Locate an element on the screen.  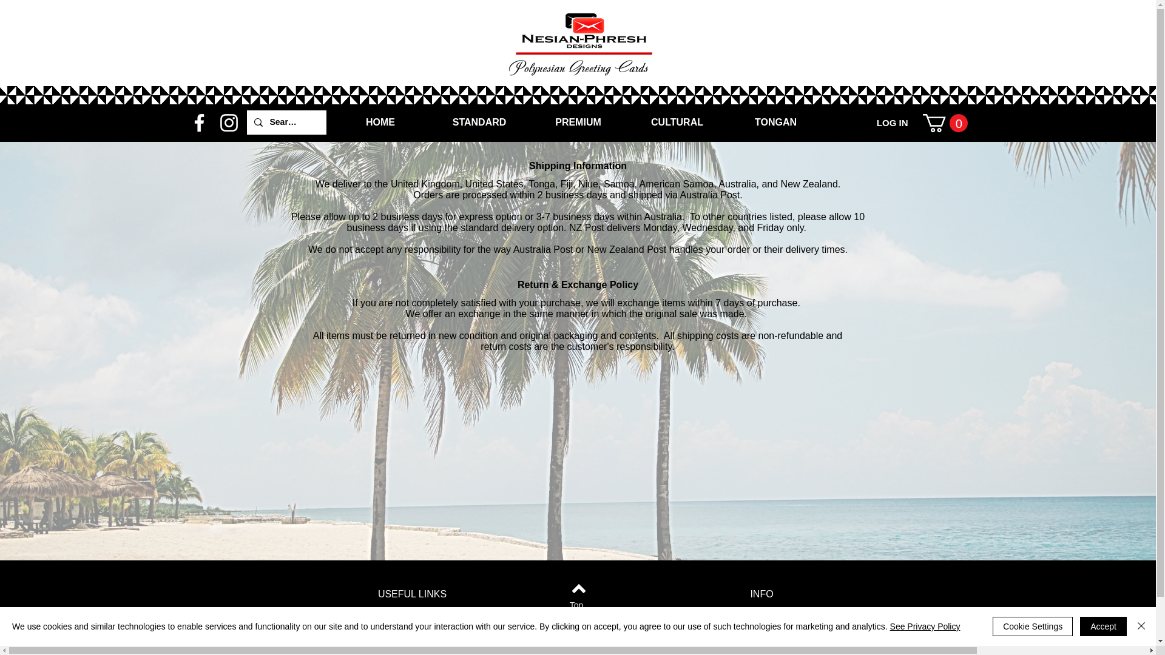
STANDARD is located at coordinates (479, 123).